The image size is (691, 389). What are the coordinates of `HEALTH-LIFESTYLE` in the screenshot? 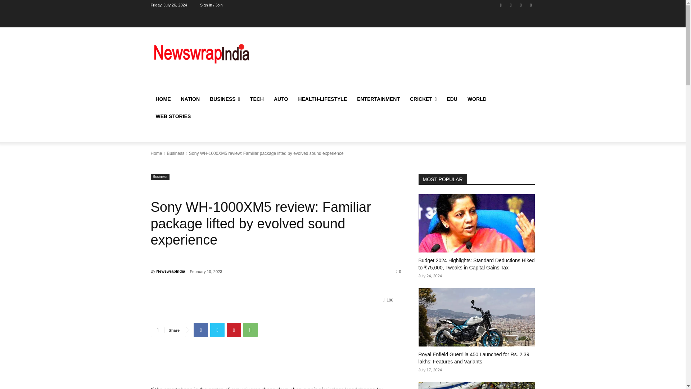 It's located at (322, 99).